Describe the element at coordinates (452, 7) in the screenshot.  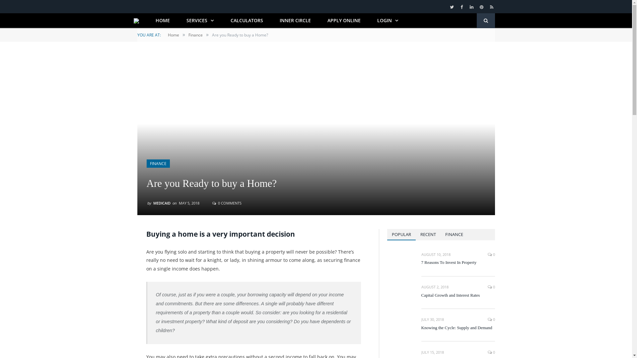
I see `Twitter` at that location.